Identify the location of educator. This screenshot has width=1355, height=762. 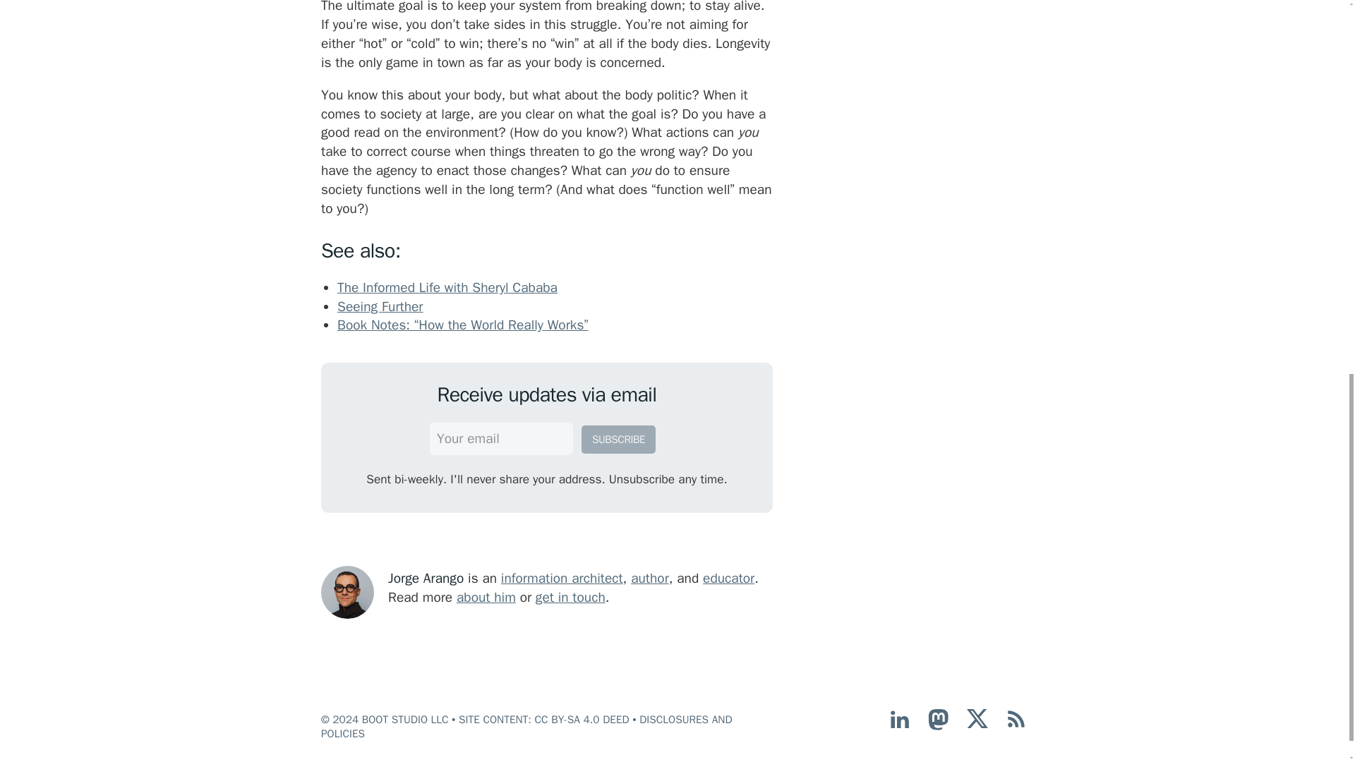
(728, 578).